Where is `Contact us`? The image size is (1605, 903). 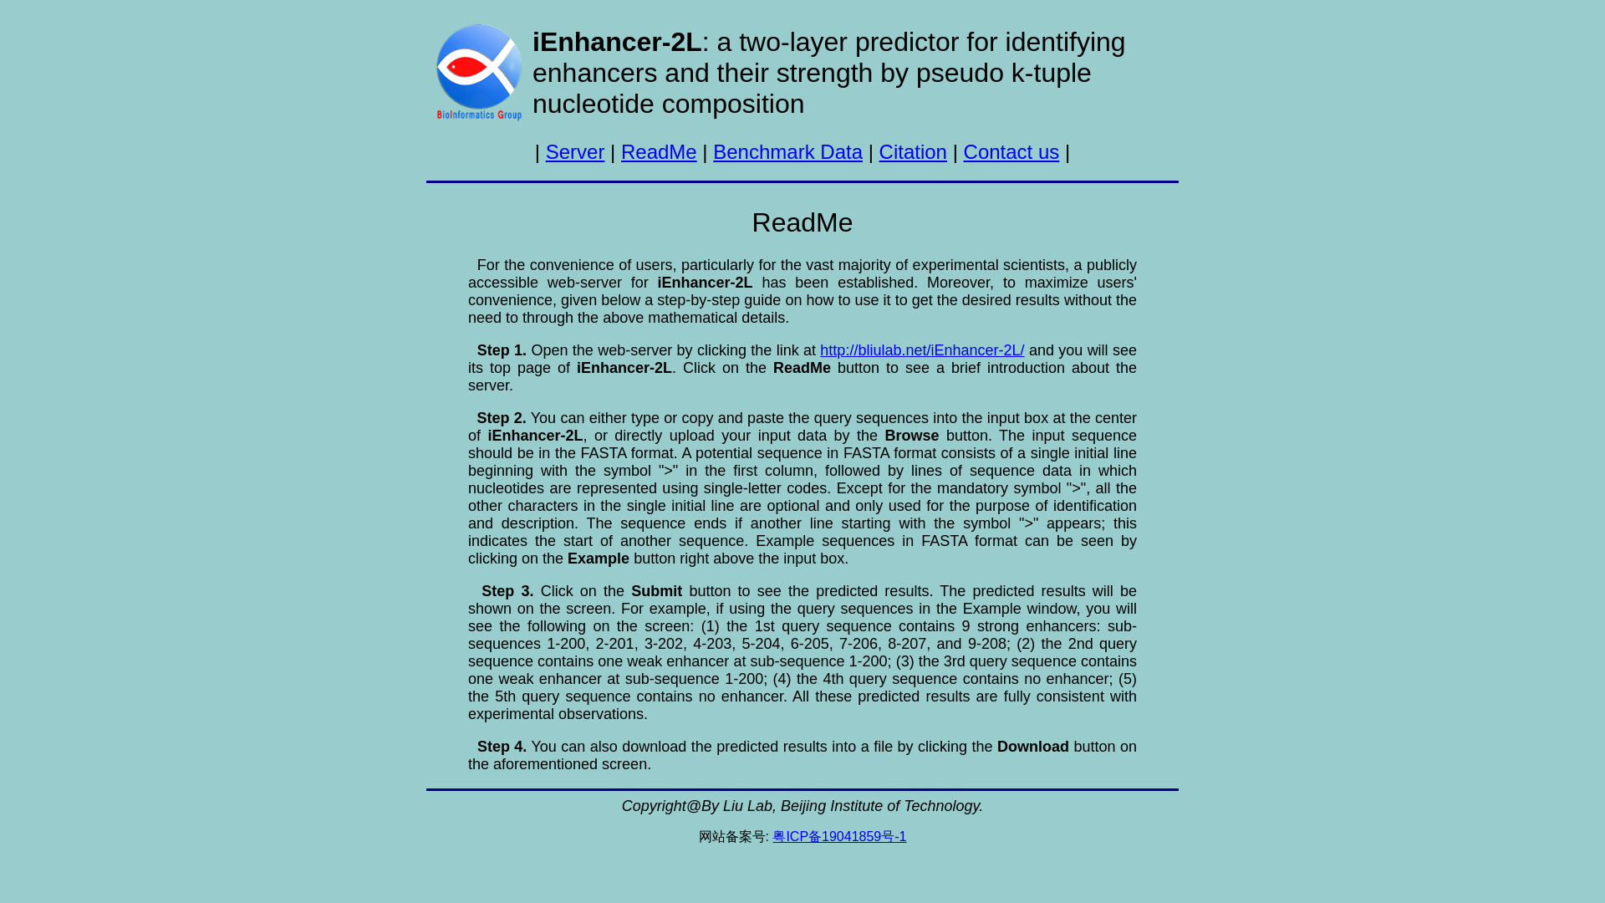
Contact us is located at coordinates (1011, 152).